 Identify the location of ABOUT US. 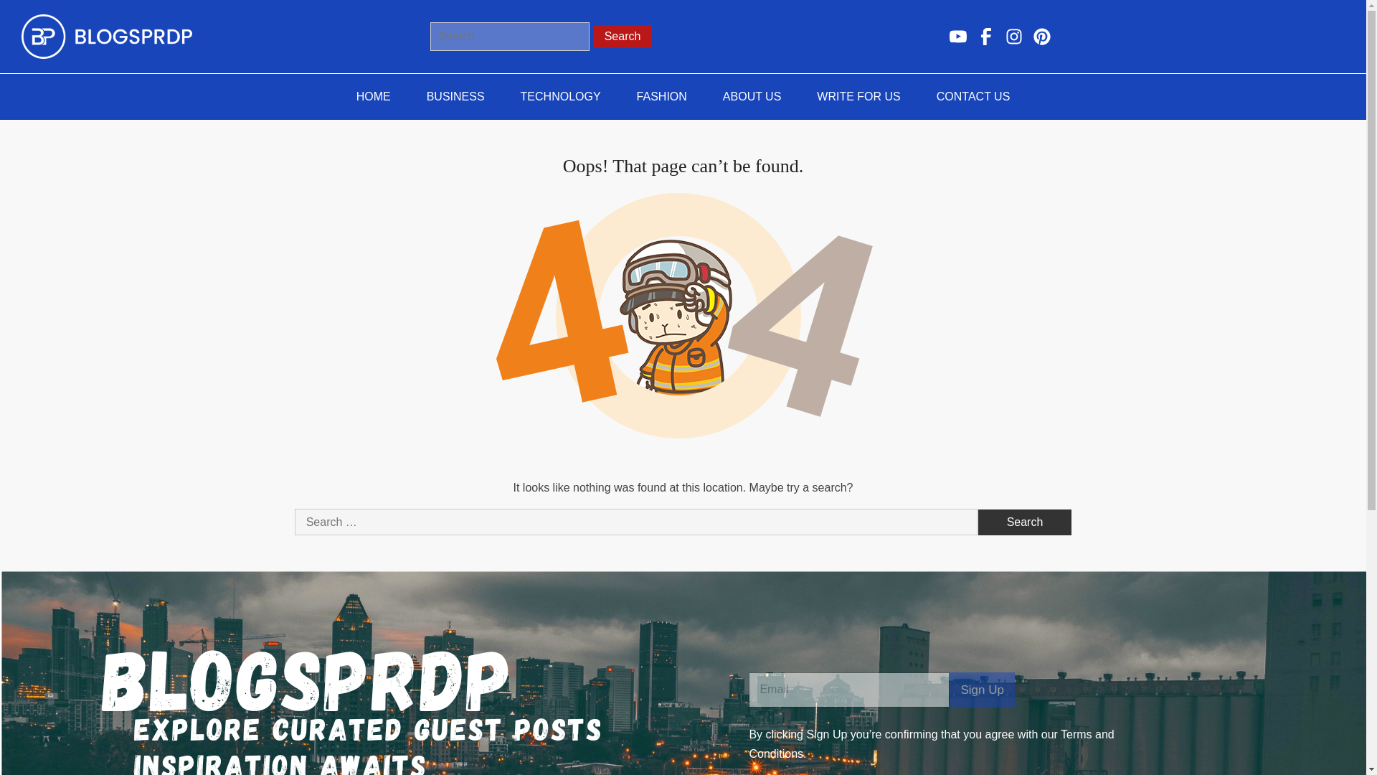
(752, 96).